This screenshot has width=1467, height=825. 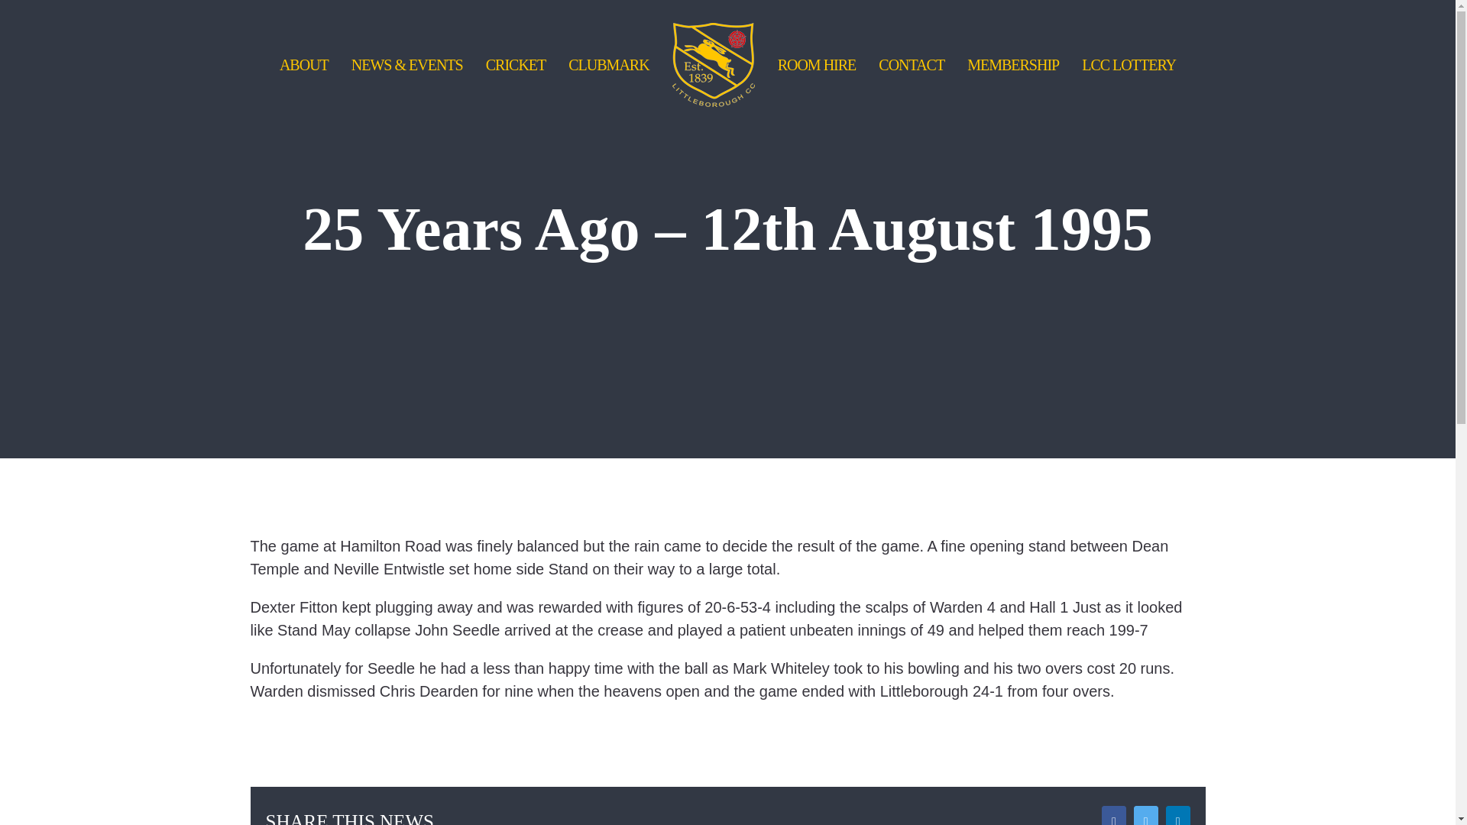 I want to click on ROOM HIRE, so click(x=817, y=65).